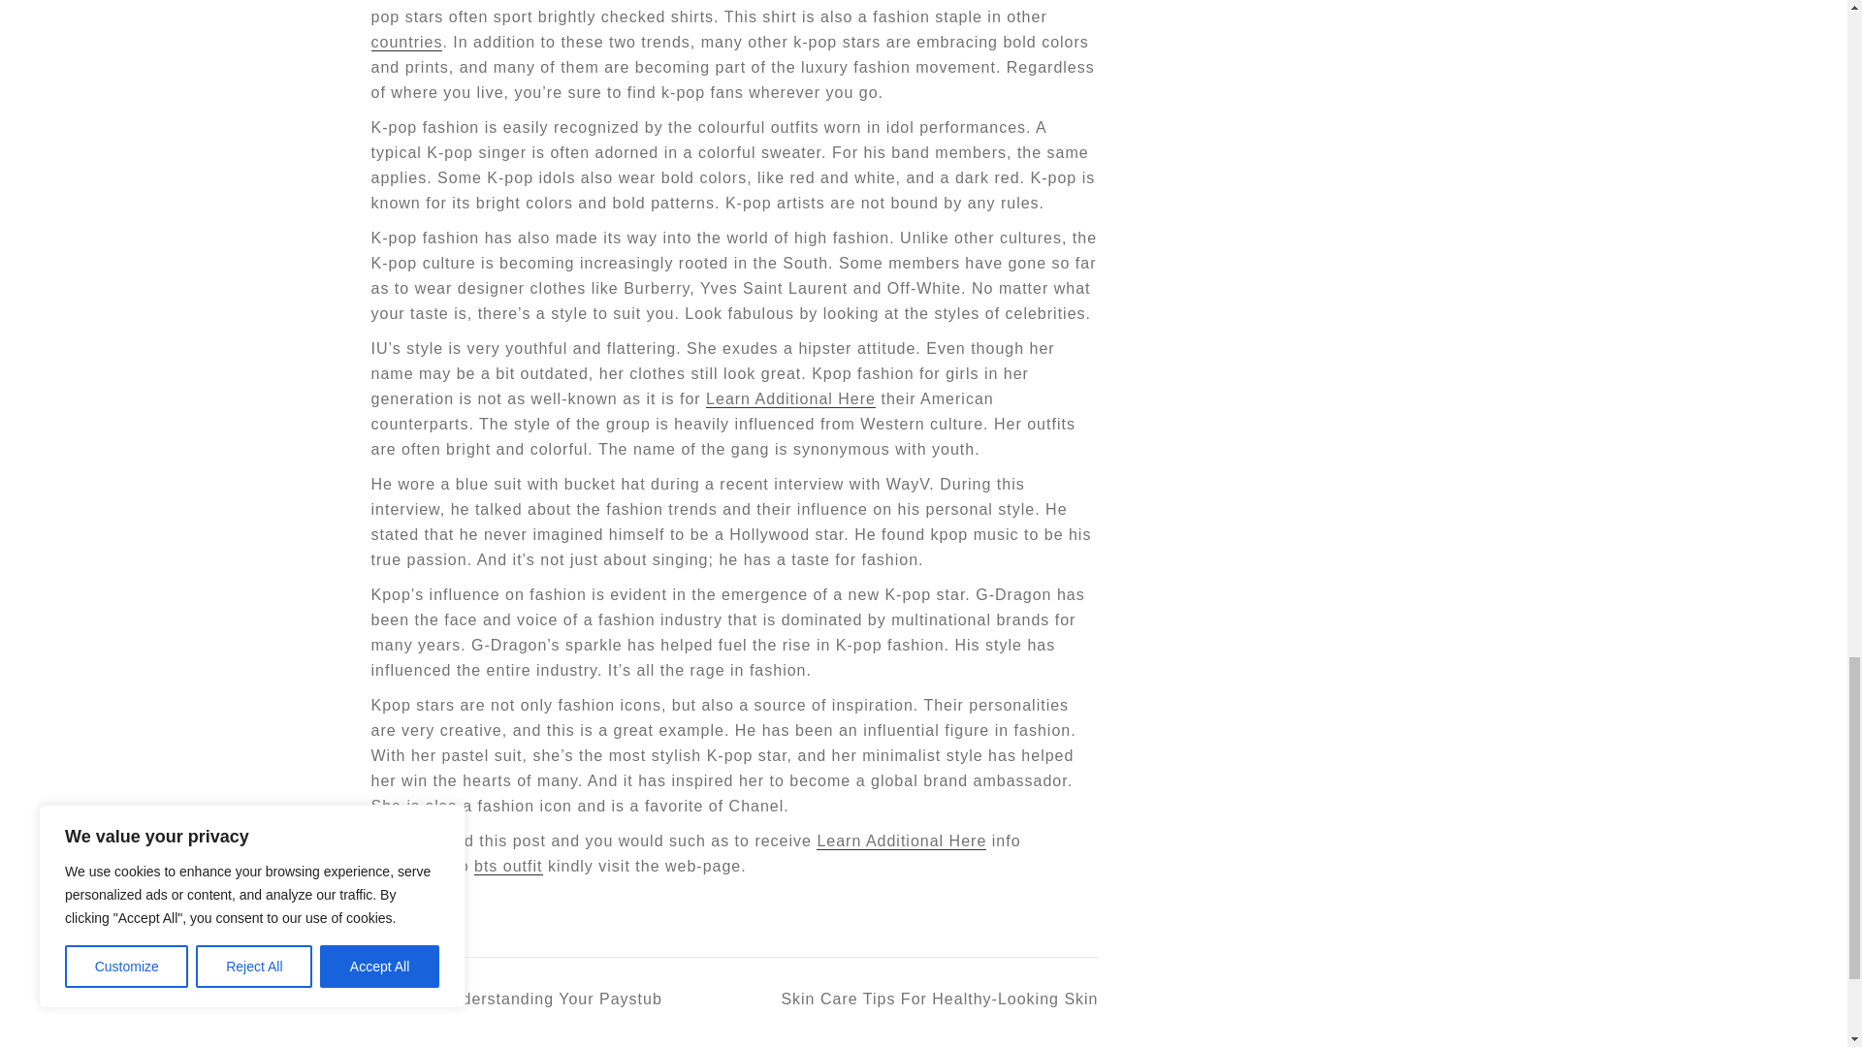  Describe the element at coordinates (902, 841) in the screenshot. I see `Learn Additional Here` at that location.